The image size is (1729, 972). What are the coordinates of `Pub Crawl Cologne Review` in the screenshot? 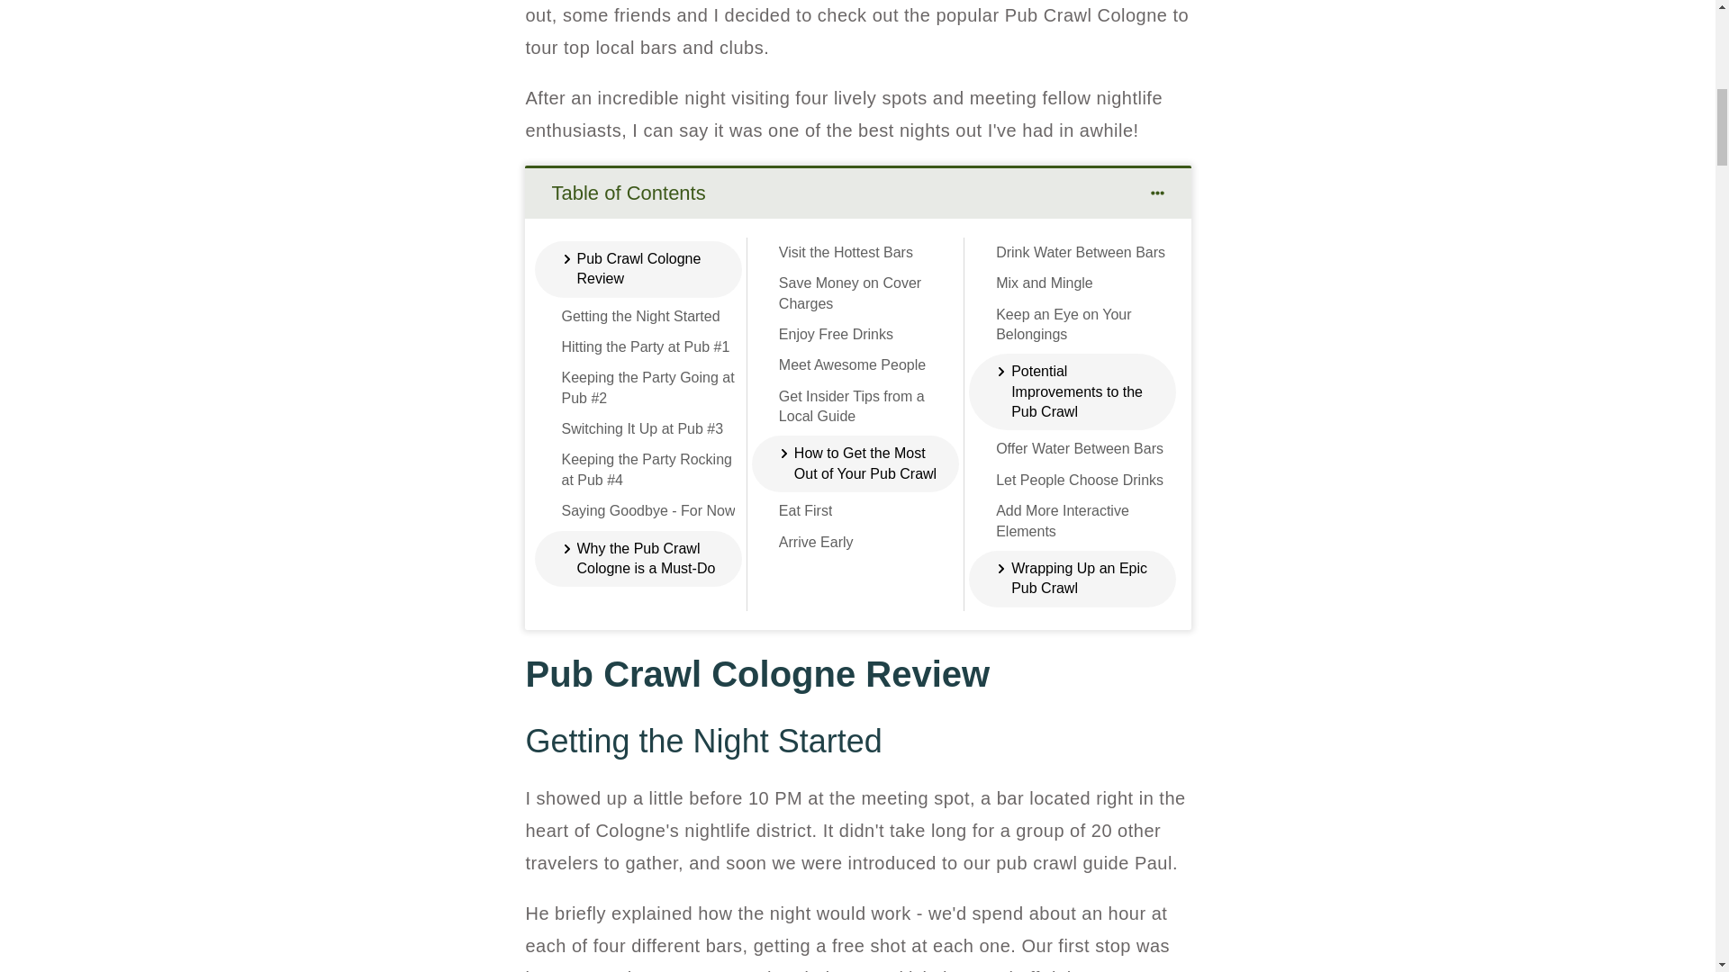 It's located at (647, 268).